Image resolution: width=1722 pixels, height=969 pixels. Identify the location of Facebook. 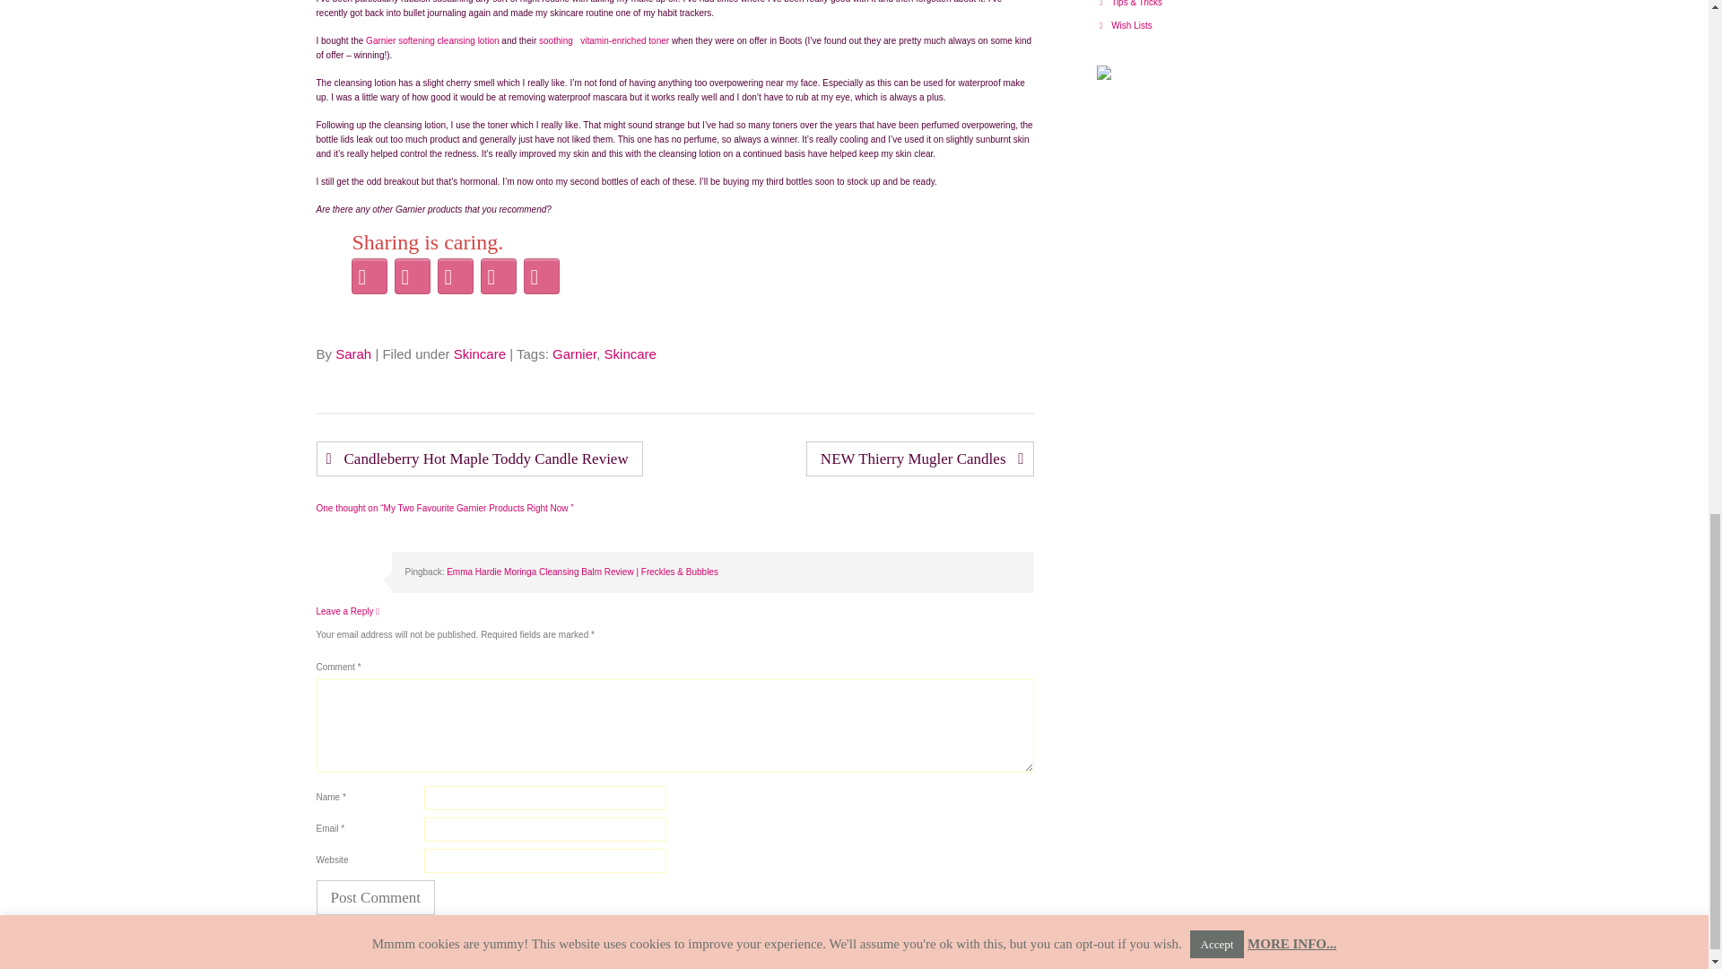
(412, 276).